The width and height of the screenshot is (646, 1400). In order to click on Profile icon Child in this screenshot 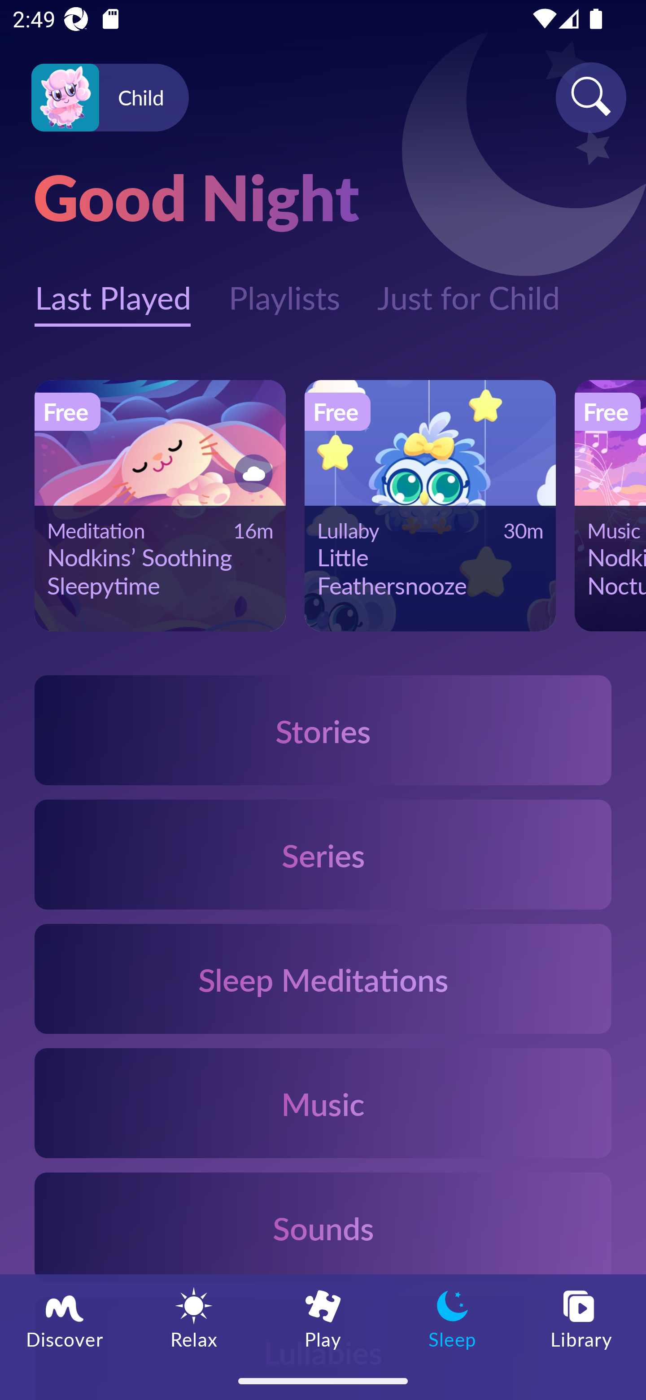, I will do `click(110, 98)`.